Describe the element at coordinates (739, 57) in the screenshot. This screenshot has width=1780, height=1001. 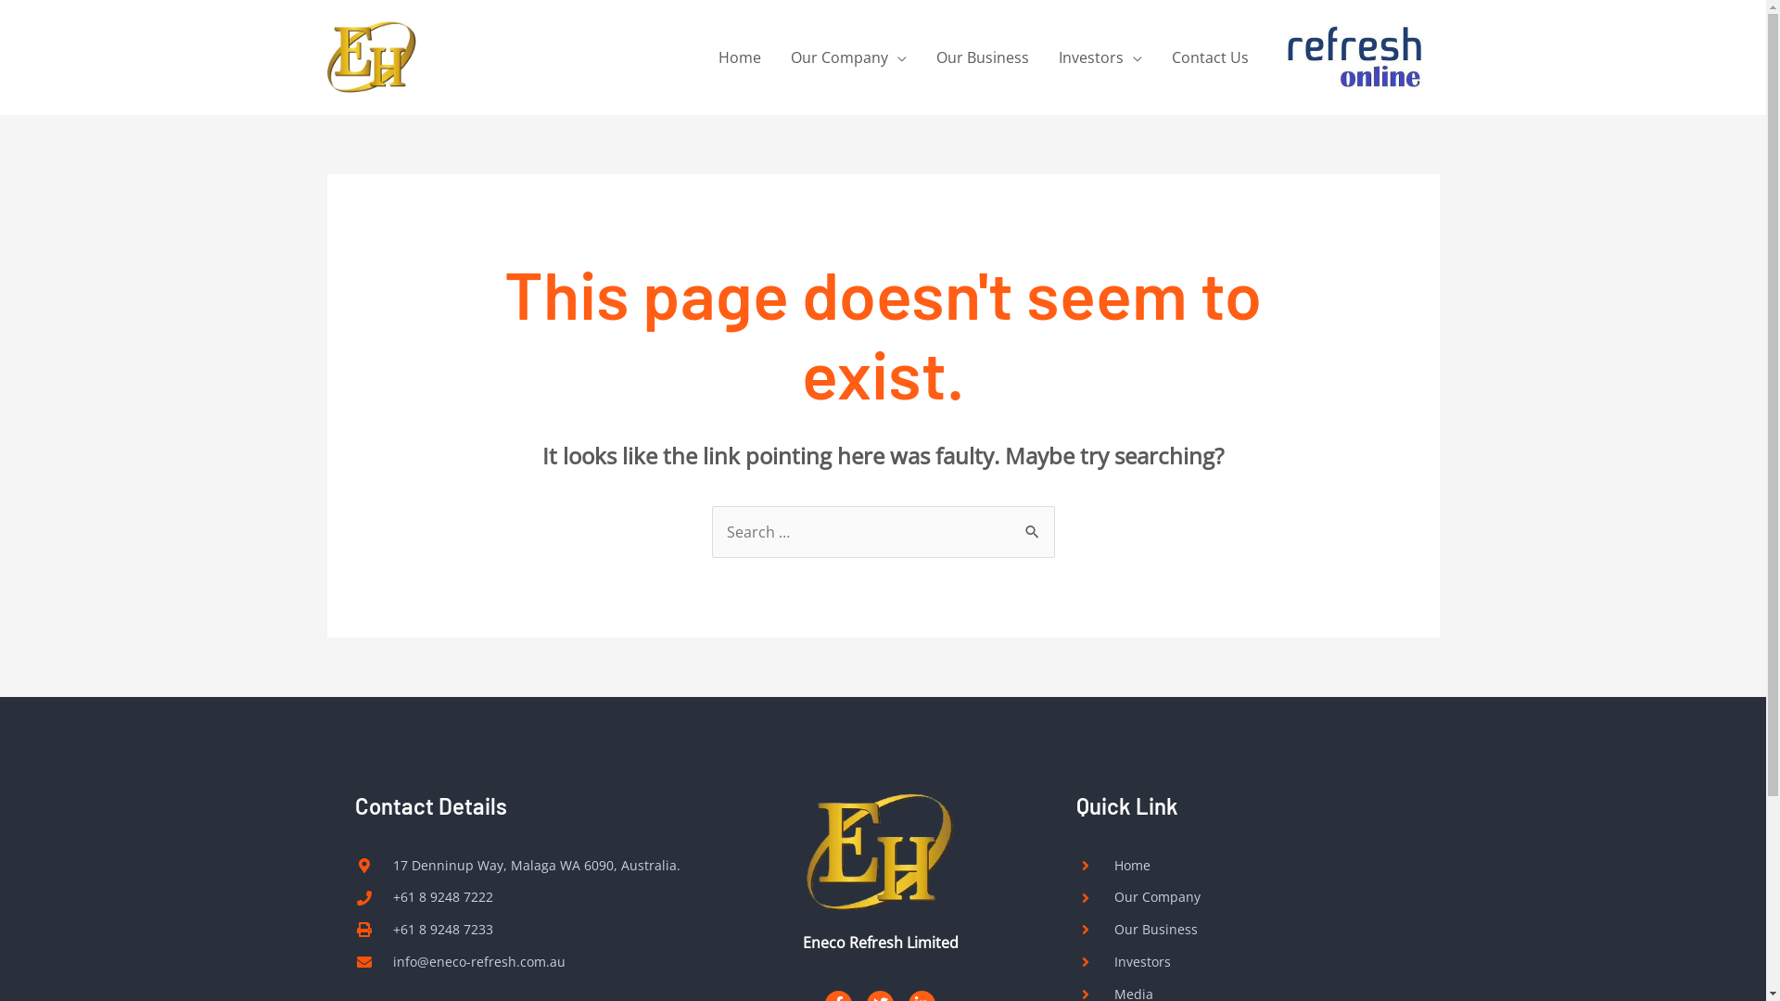
I see `Home` at that location.